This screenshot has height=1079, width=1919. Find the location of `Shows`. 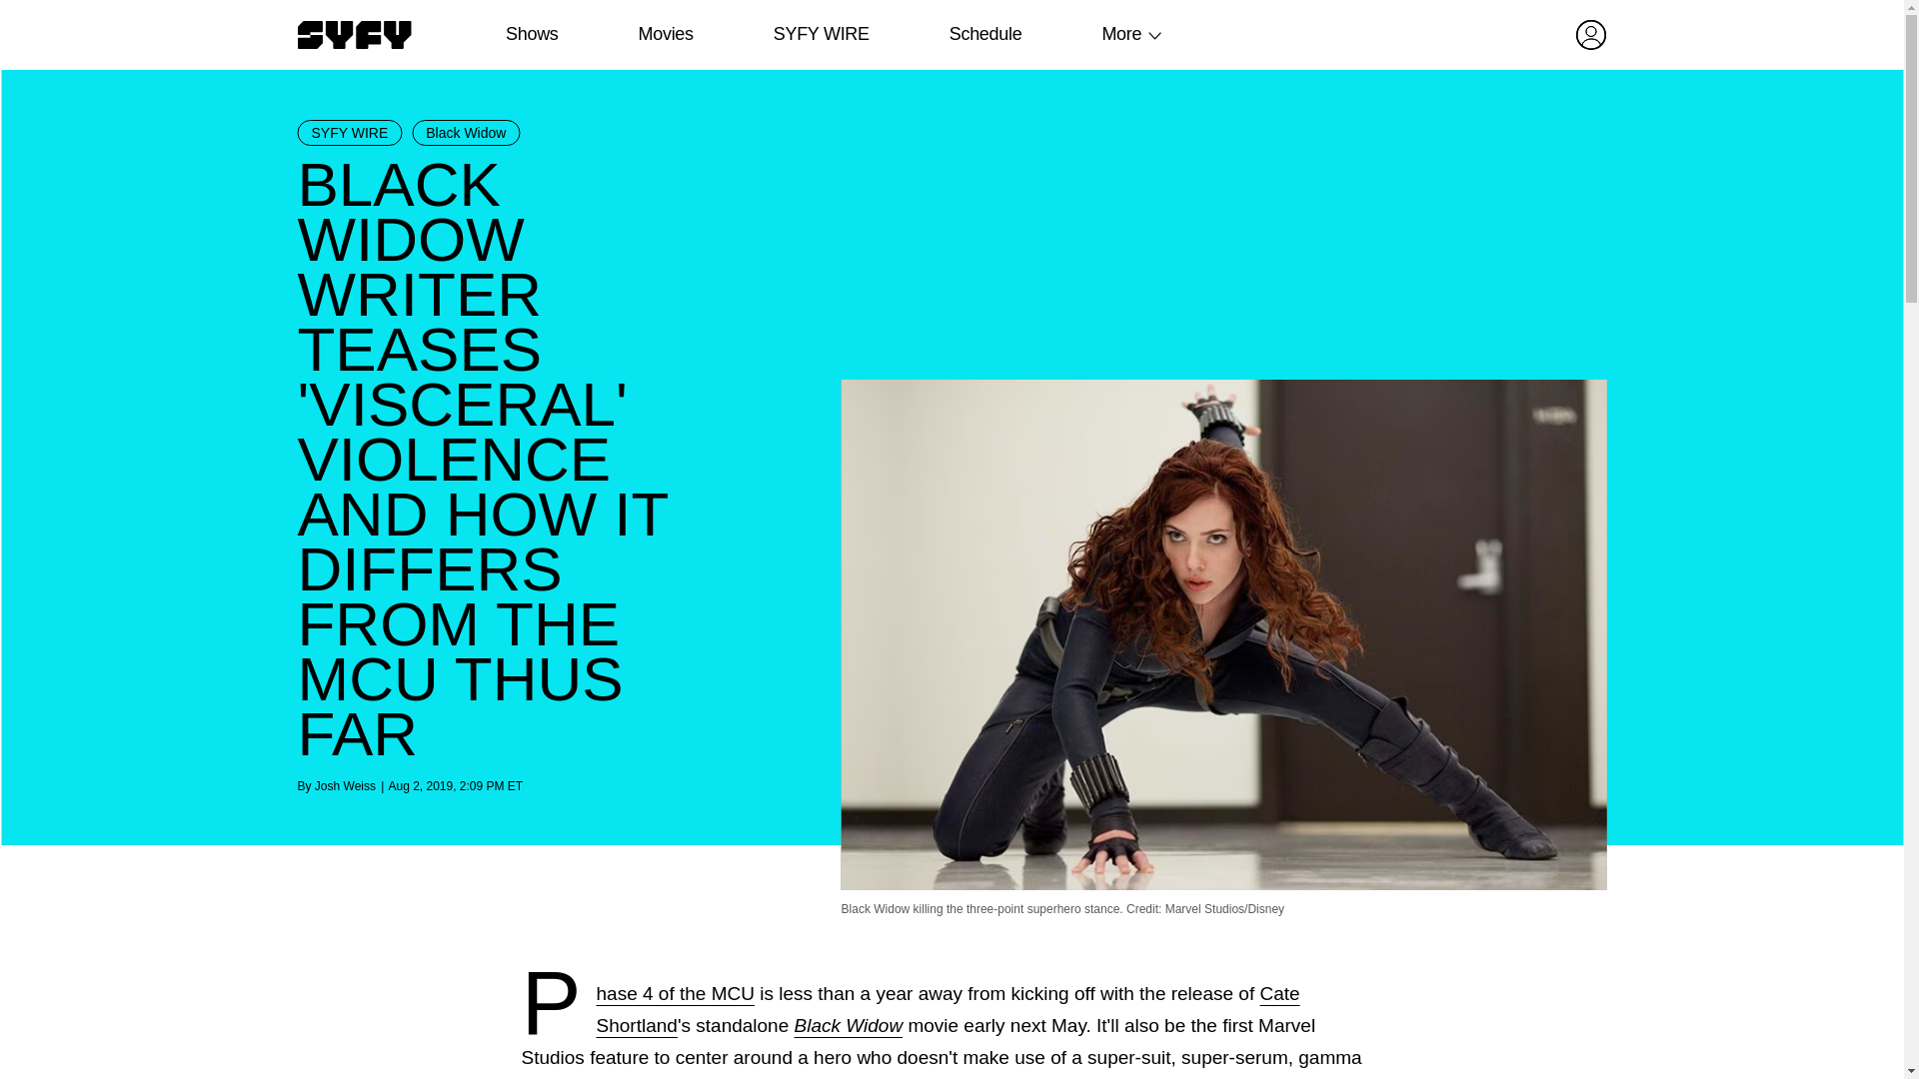

Shows is located at coordinates (532, 34).